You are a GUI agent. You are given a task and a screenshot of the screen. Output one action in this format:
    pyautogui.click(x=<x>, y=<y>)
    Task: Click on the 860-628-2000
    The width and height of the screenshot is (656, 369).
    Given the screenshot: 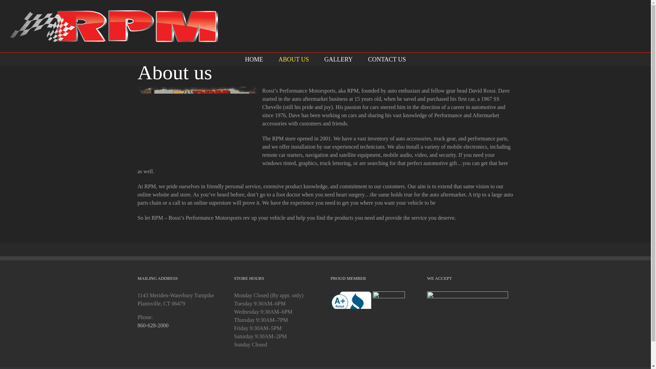 What is the action you would take?
    pyautogui.click(x=153, y=325)
    